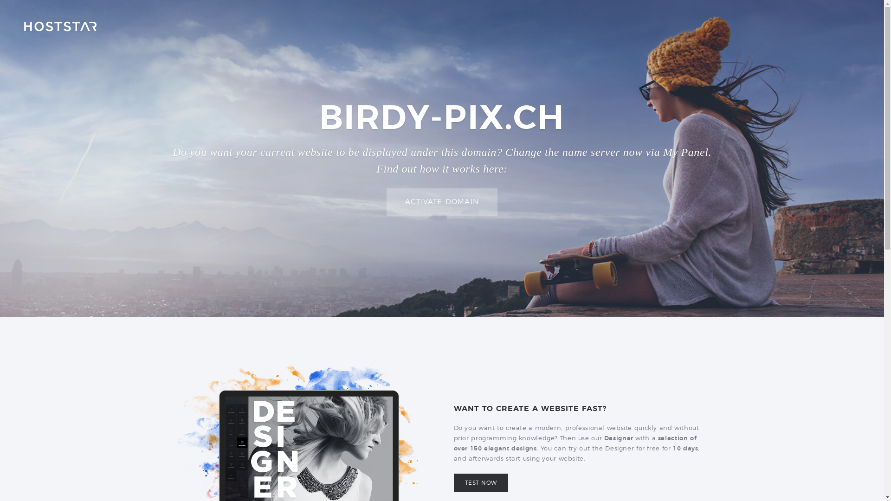 This screenshot has width=891, height=501. What do you see at coordinates (442, 202) in the screenshot?
I see `ACTIVATE DOMAIN` at bounding box center [442, 202].